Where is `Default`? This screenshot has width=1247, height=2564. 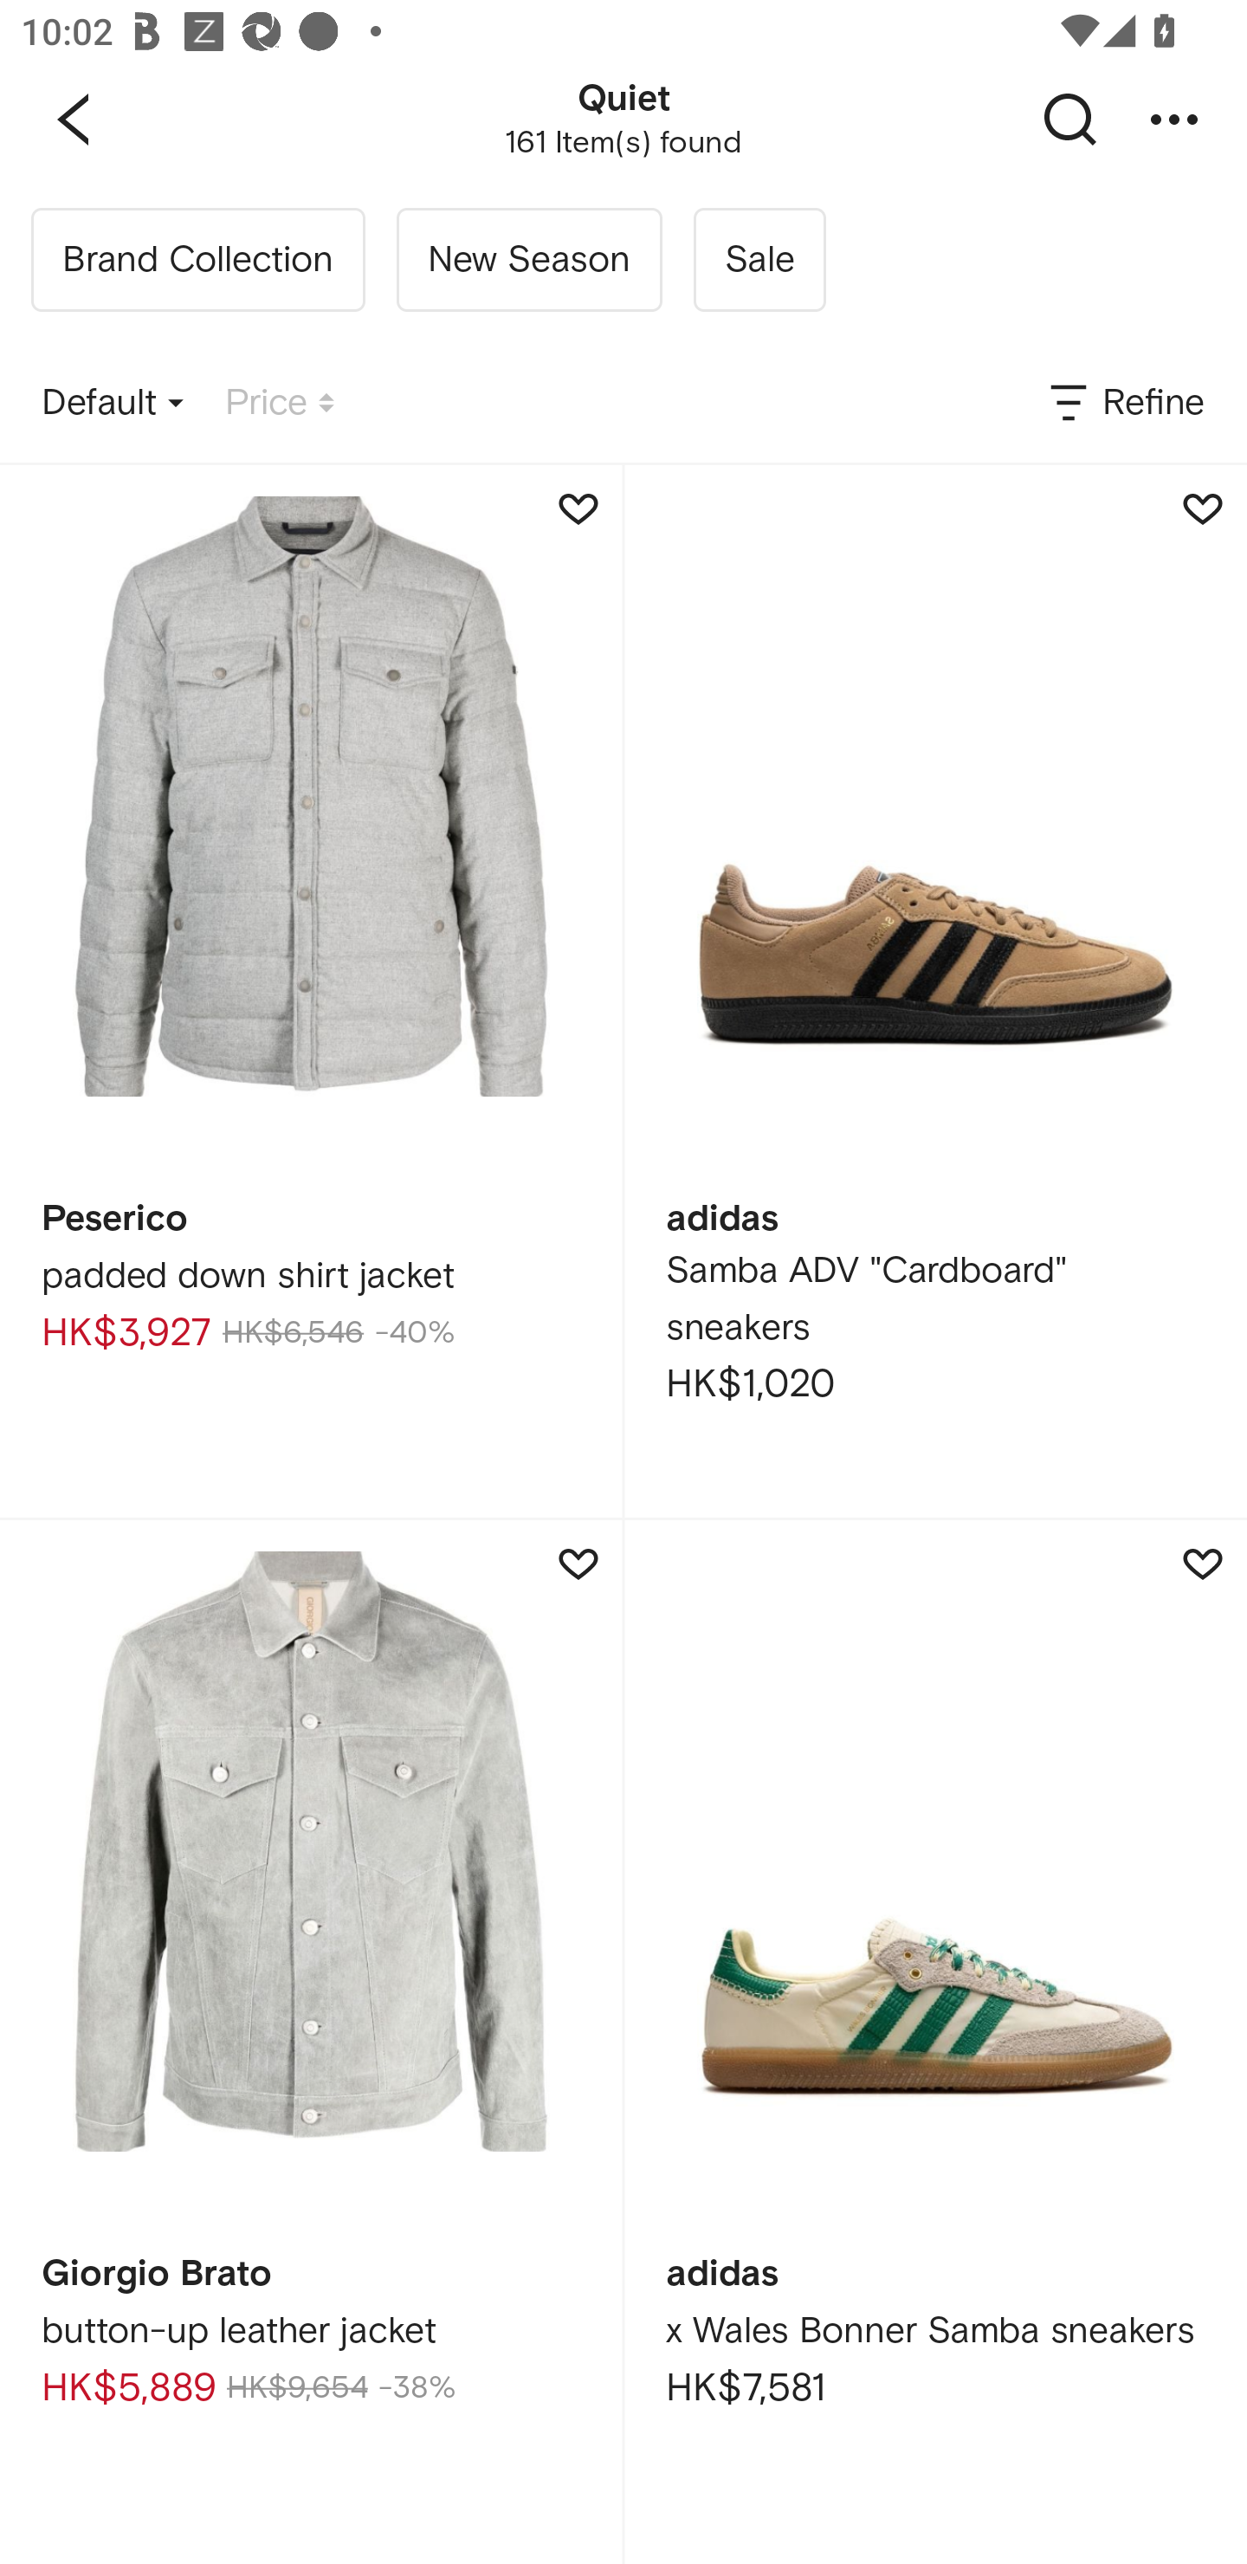 Default is located at coordinates (113, 404).